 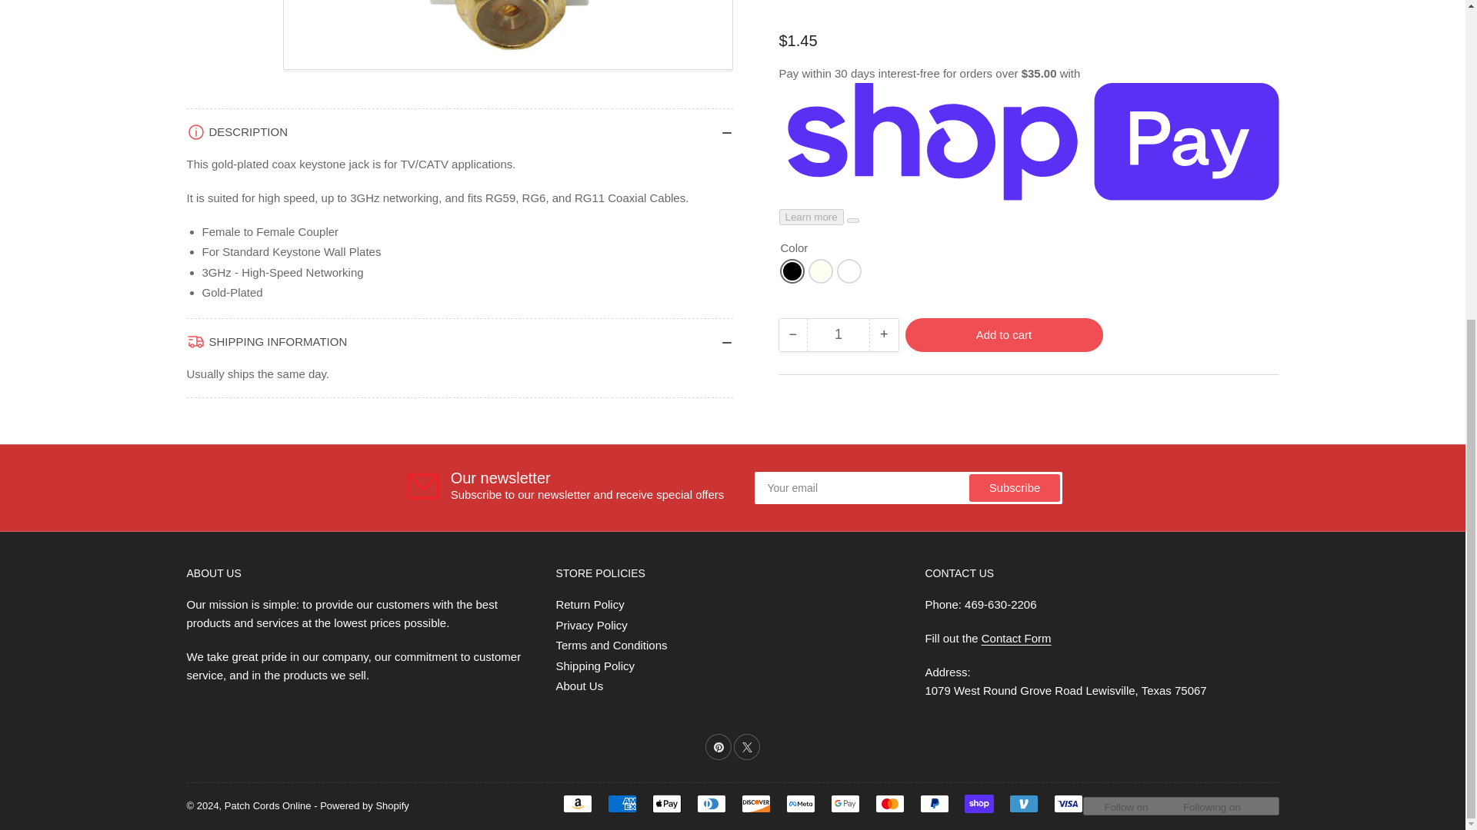 I want to click on Discover, so click(x=755, y=804).